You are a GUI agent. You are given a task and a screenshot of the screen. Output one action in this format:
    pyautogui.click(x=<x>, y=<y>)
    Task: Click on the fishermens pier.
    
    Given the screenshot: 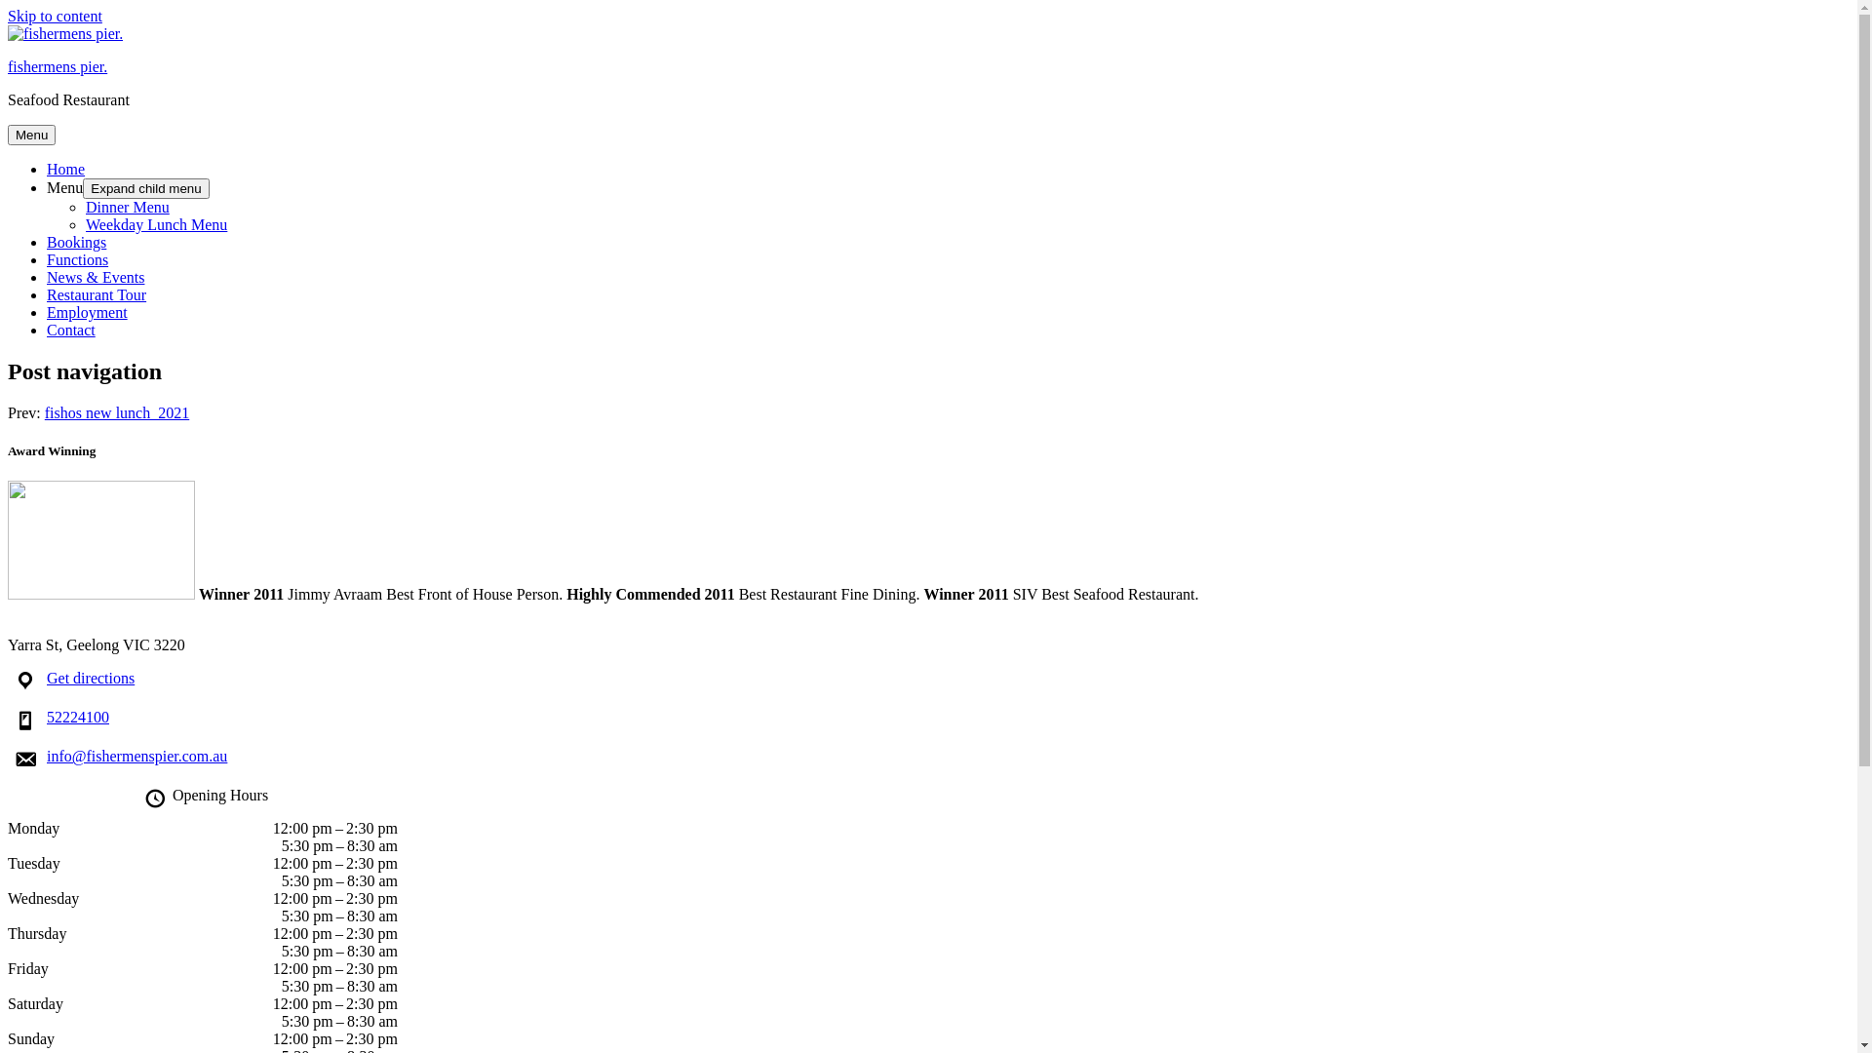 What is the action you would take?
    pyautogui.click(x=58, y=66)
    